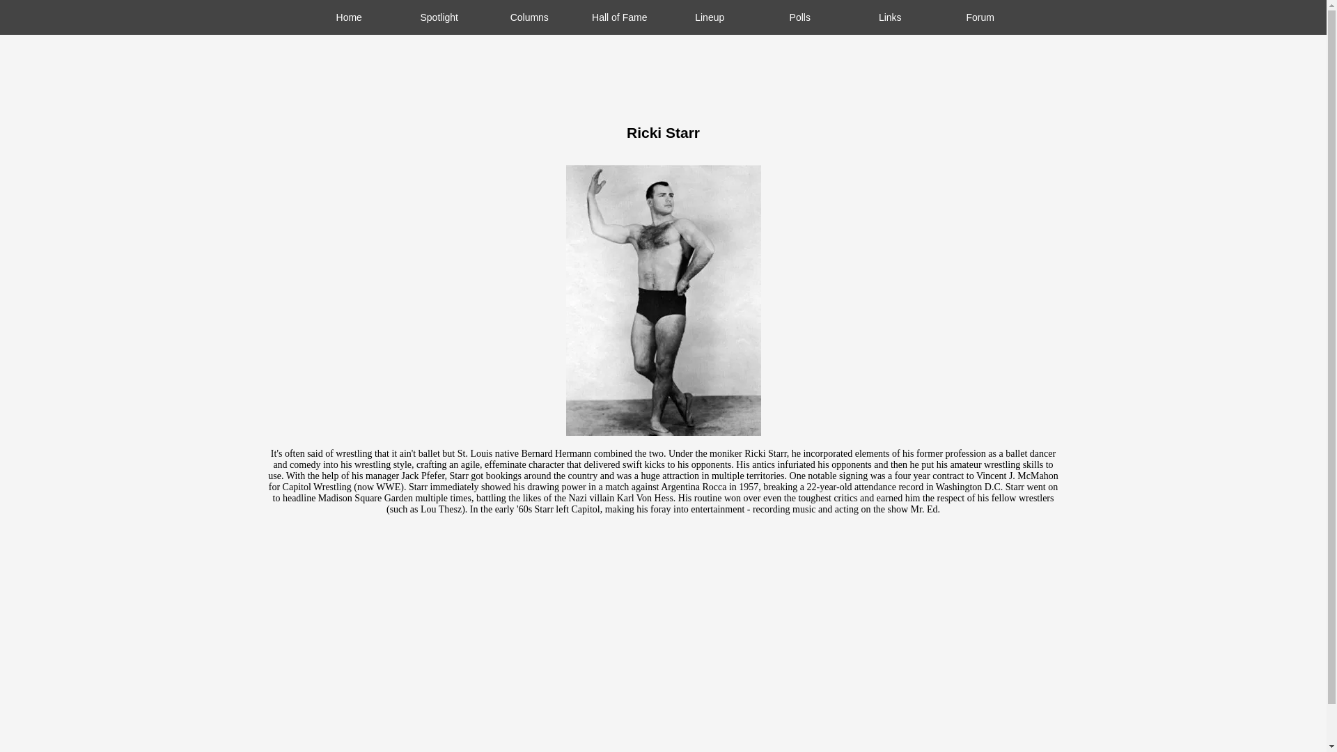  I want to click on Columns, so click(529, 17).